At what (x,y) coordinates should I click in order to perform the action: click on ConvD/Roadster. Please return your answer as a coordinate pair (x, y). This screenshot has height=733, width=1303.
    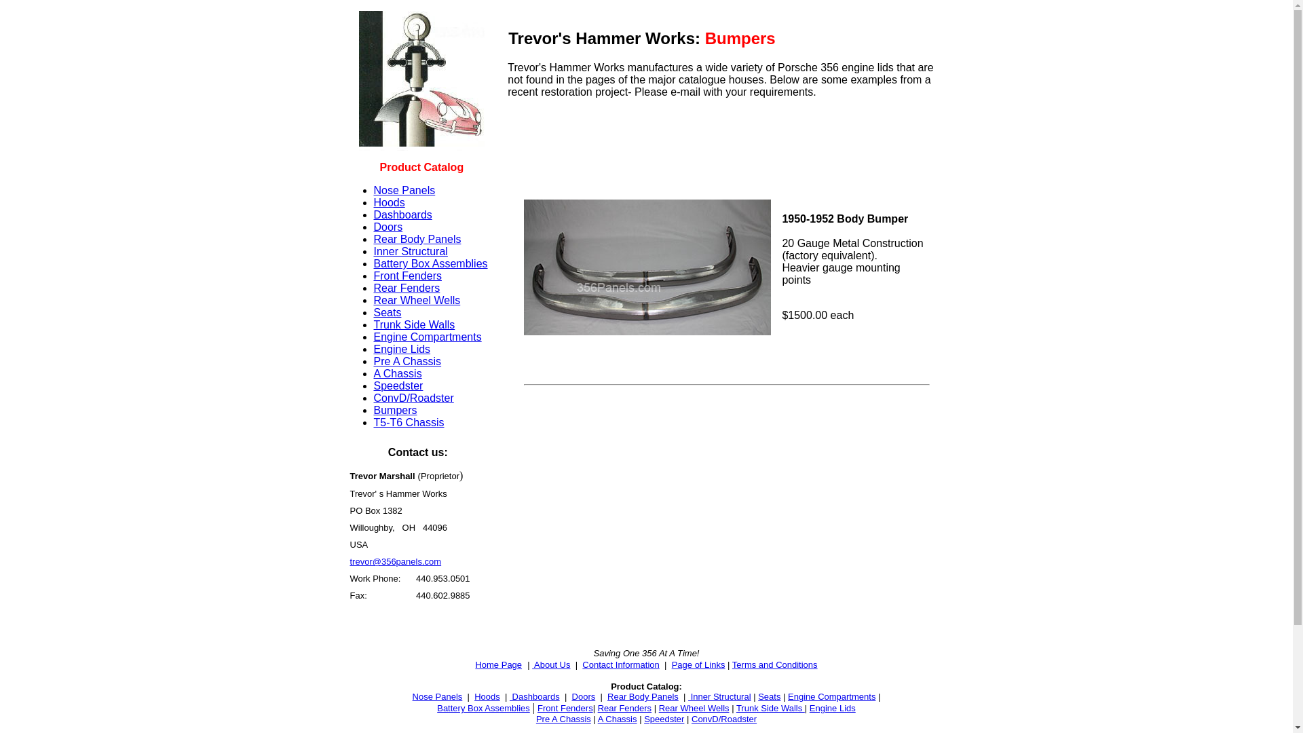
    Looking at the image, I should click on (724, 719).